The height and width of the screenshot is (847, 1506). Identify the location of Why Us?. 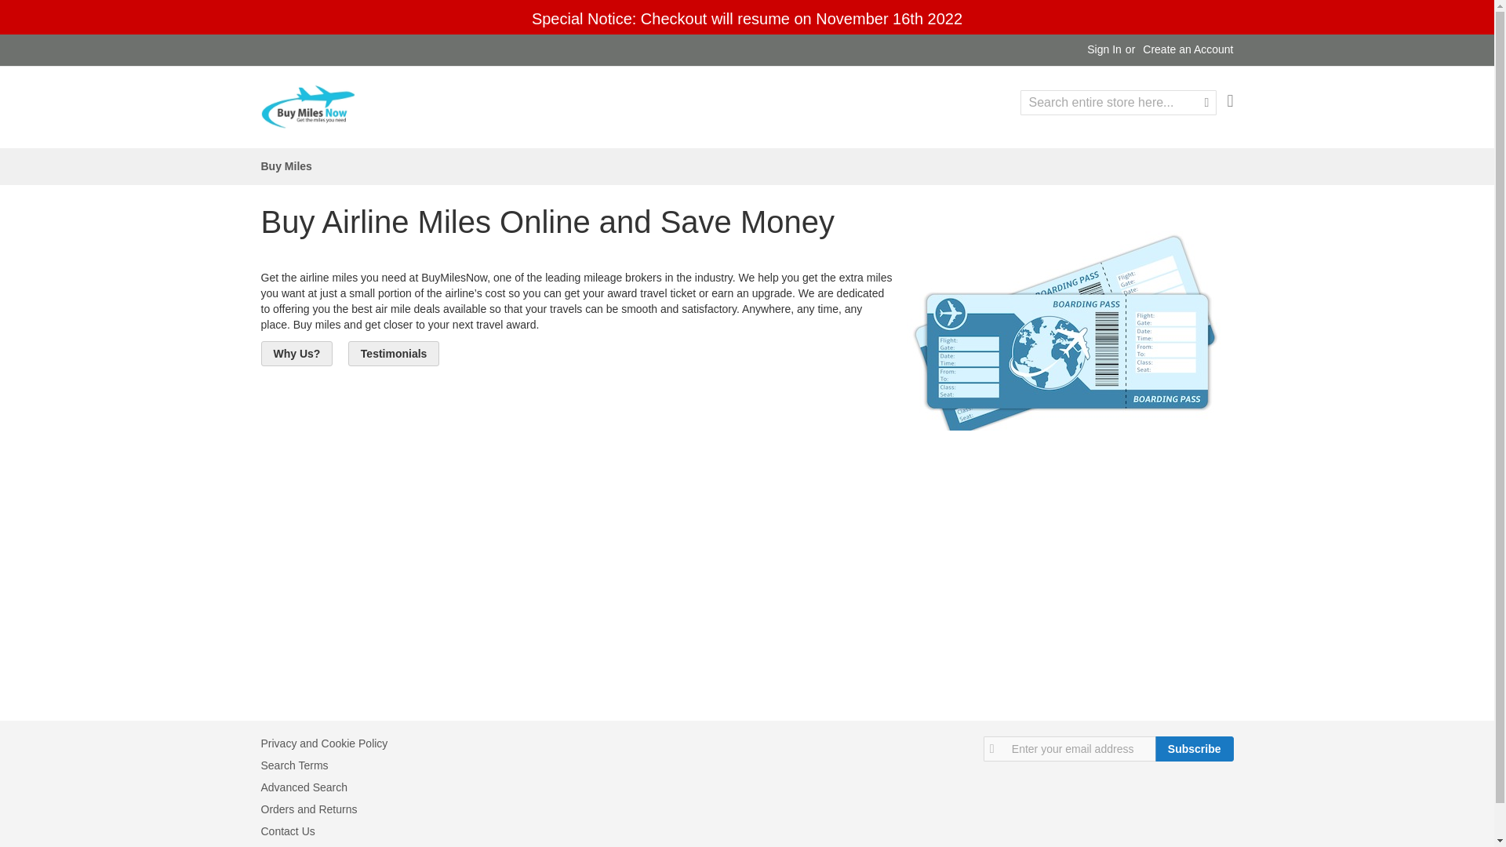
(296, 353).